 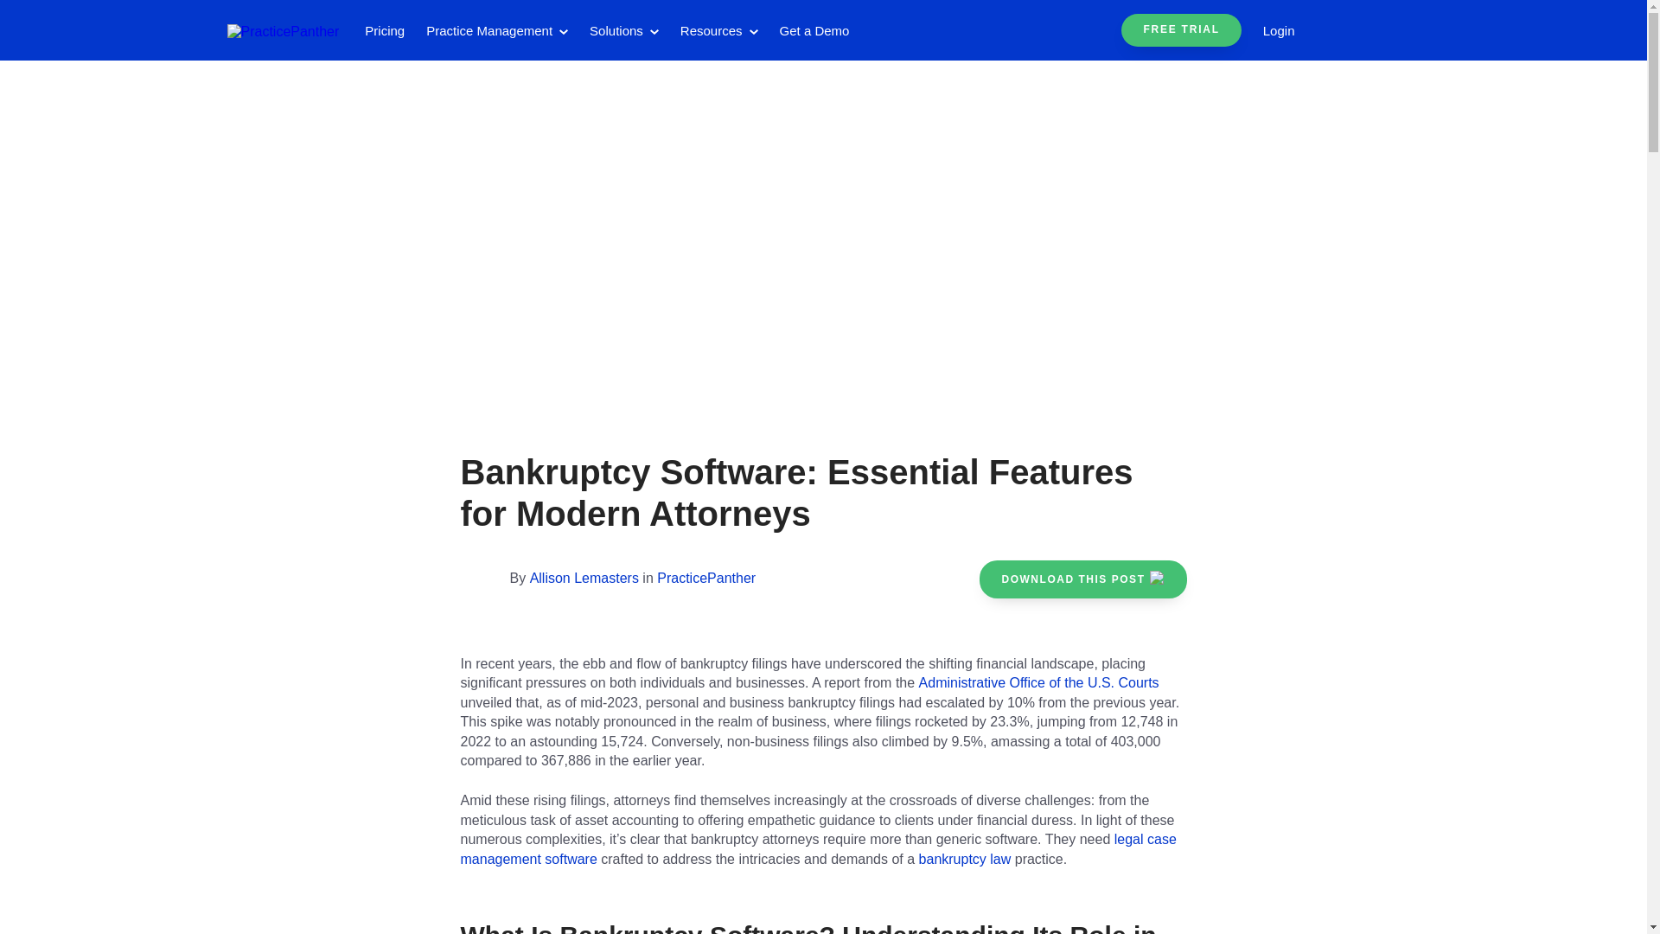 What do you see at coordinates (1082, 579) in the screenshot?
I see `Download PDF` at bounding box center [1082, 579].